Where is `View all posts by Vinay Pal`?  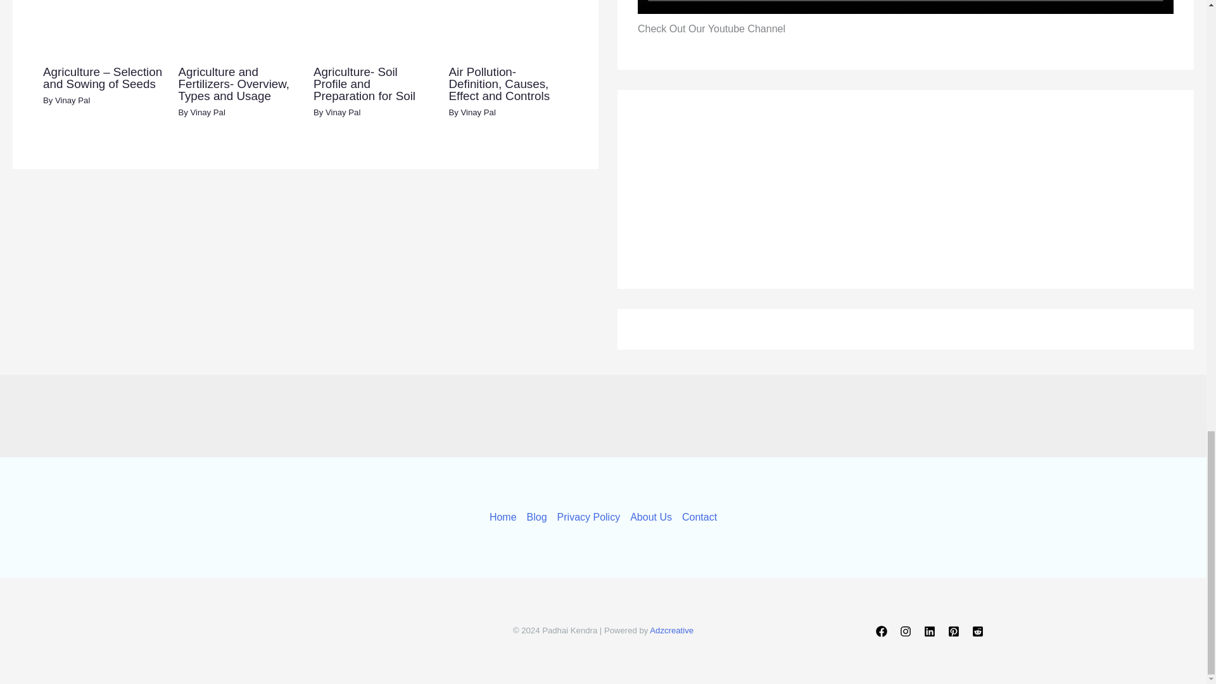 View all posts by Vinay Pal is located at coordinates (72, 100).